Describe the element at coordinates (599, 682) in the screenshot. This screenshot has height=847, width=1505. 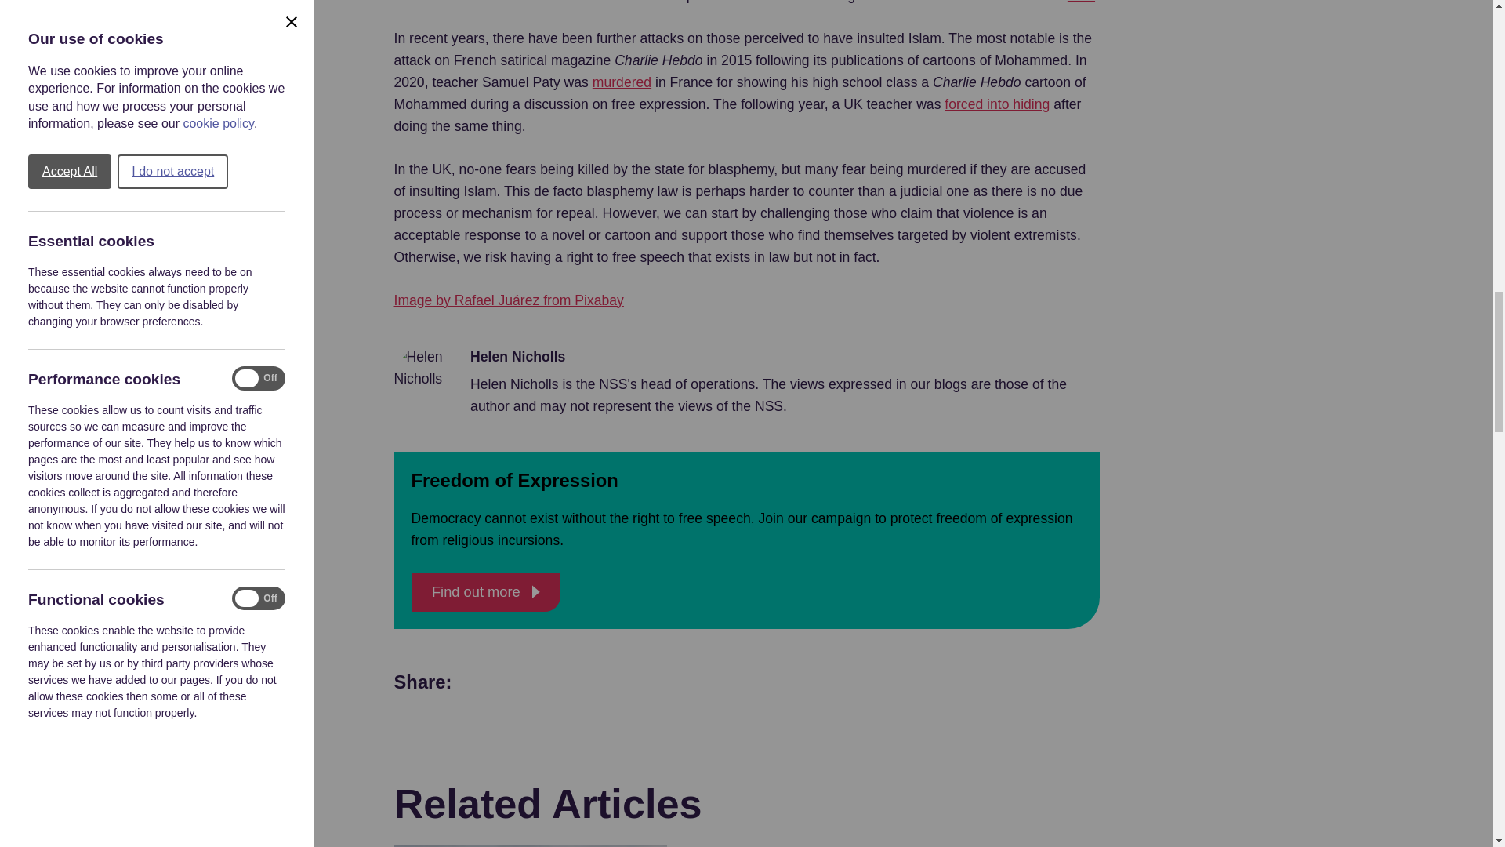
I see `Share on Twitter` at that location.